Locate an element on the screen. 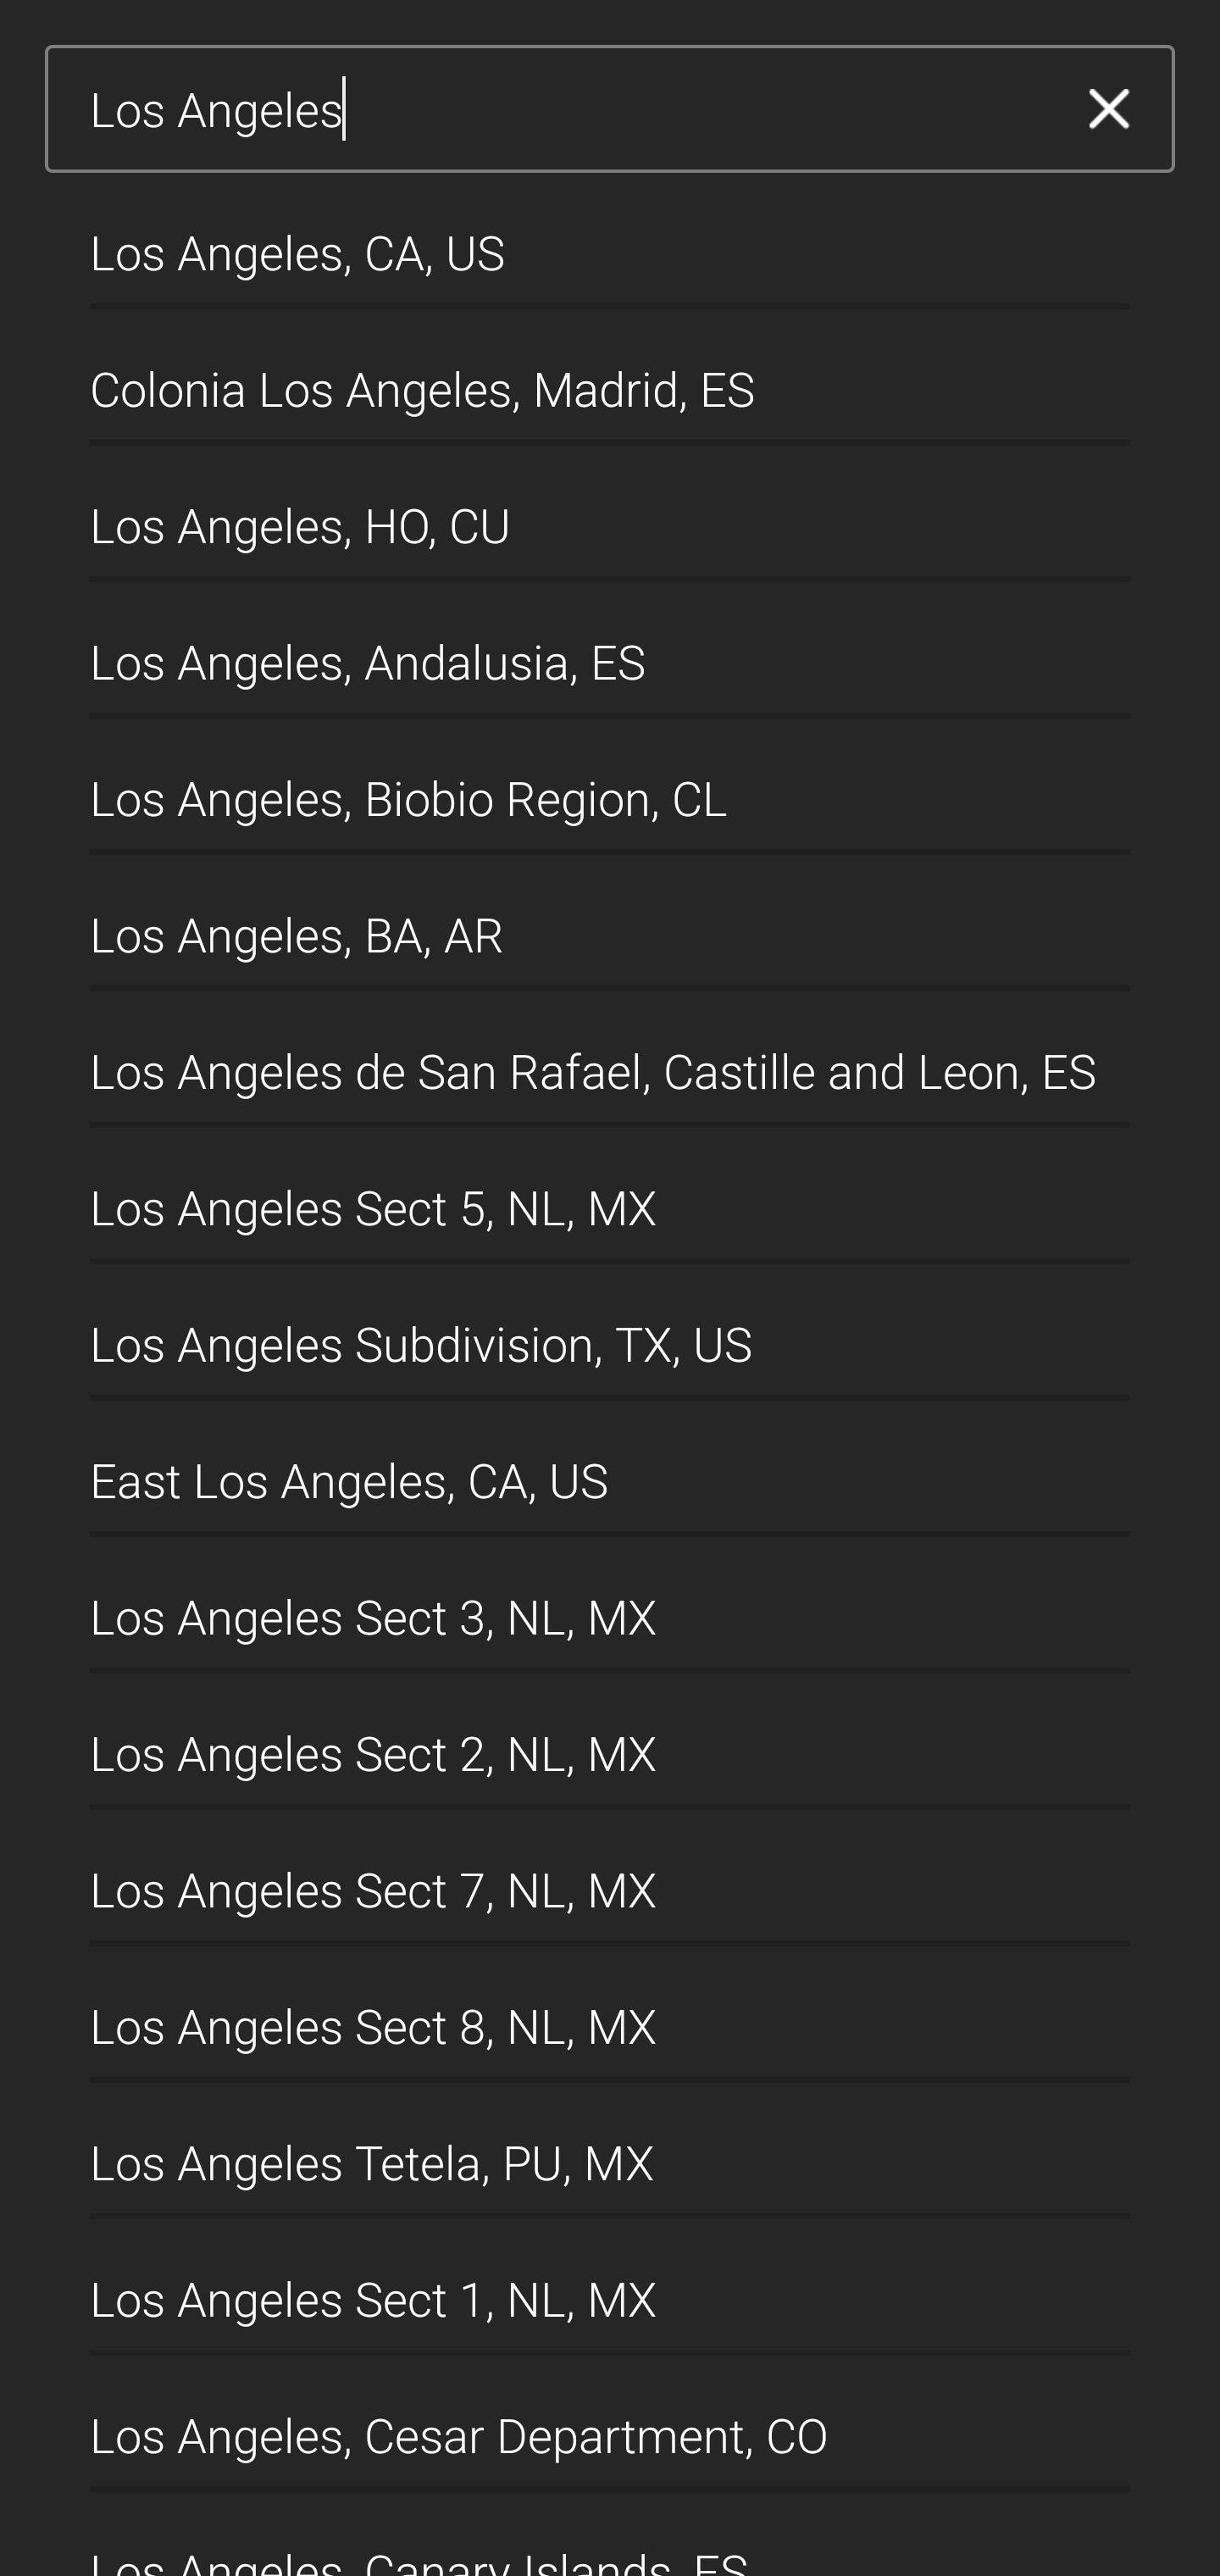  Los Angeles Subdivision, TX, US is located at coordinates (610, 1332).